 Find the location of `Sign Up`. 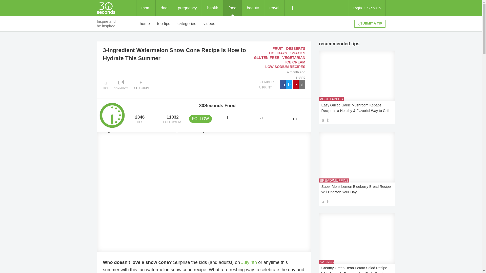

Sign Up is located at coordinates (374, 8).